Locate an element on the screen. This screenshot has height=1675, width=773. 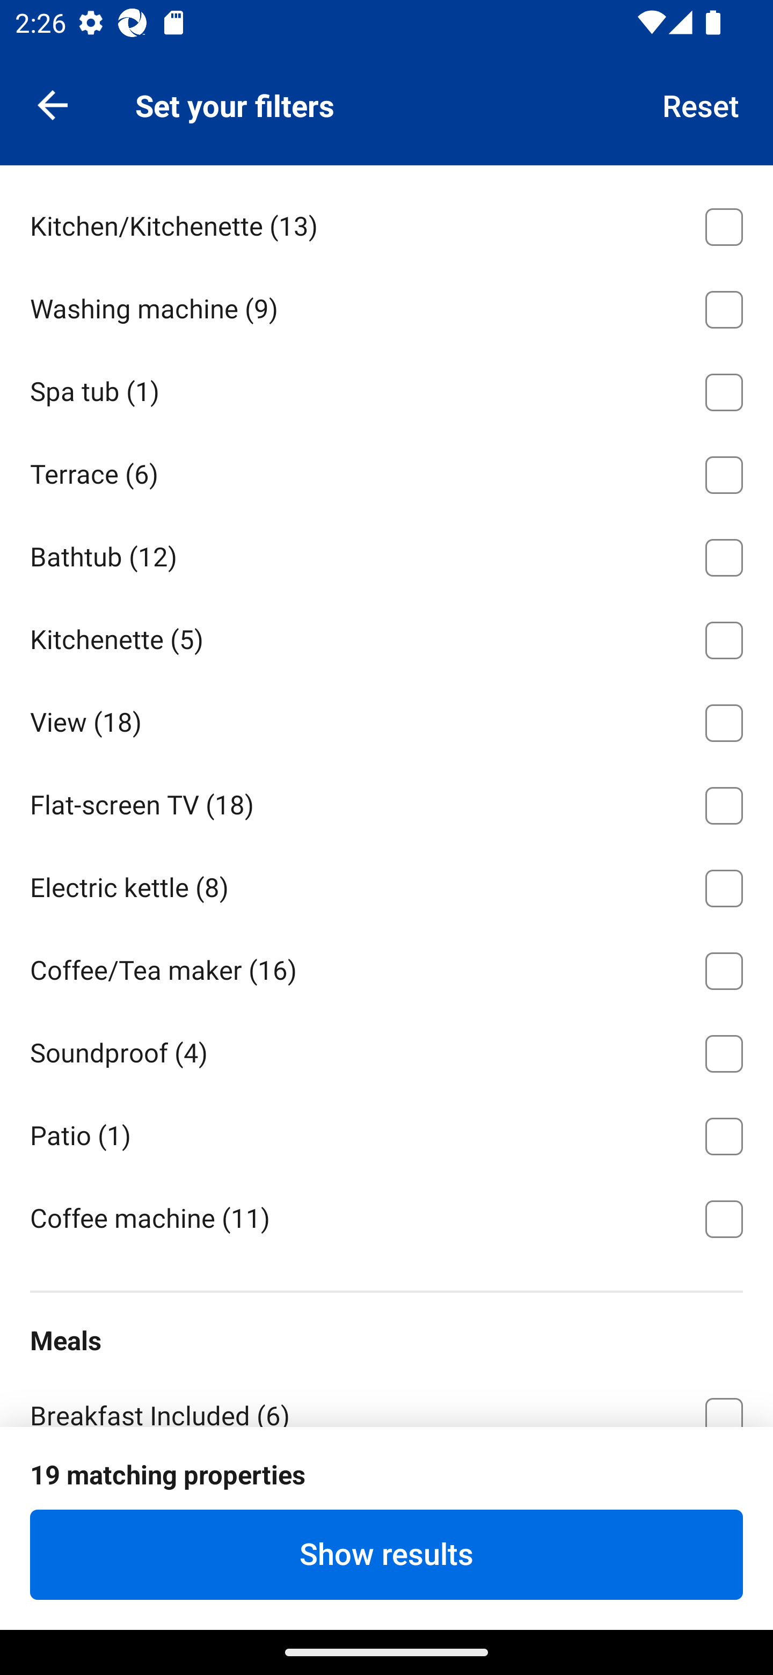
Terrace ⁦(6) is located at coordinates (386, 471).